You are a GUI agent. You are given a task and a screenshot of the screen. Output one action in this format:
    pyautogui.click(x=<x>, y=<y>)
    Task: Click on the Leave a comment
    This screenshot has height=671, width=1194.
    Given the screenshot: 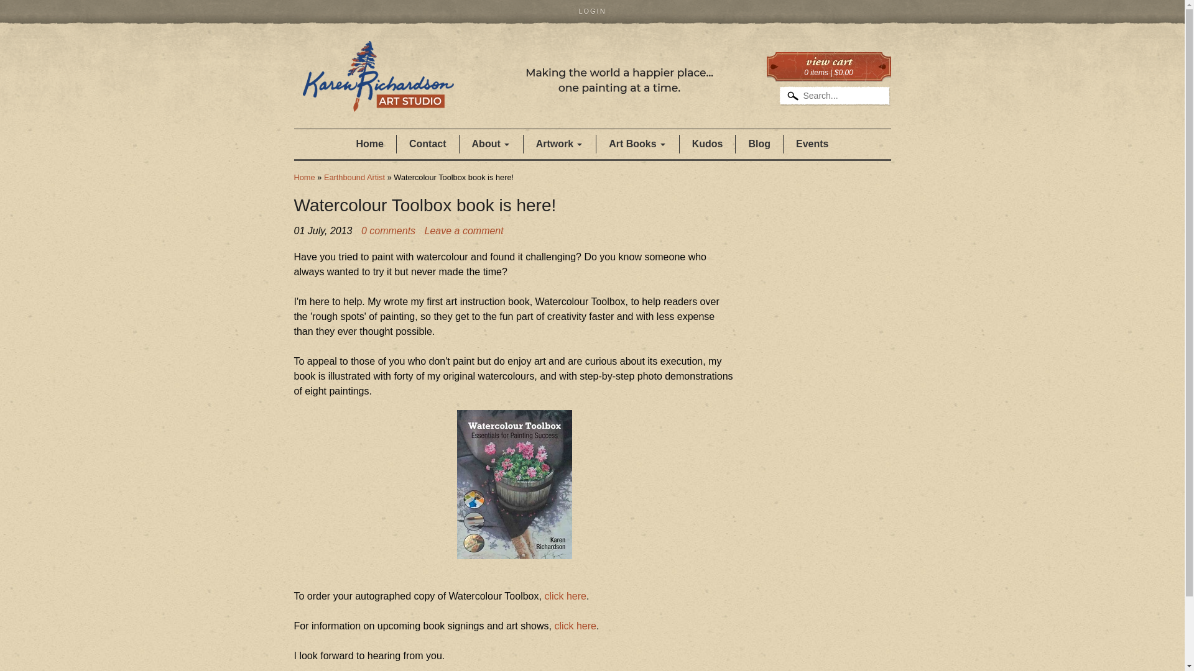 What is the action you would take?
    pyautogui.click(x=464, y=231)
    